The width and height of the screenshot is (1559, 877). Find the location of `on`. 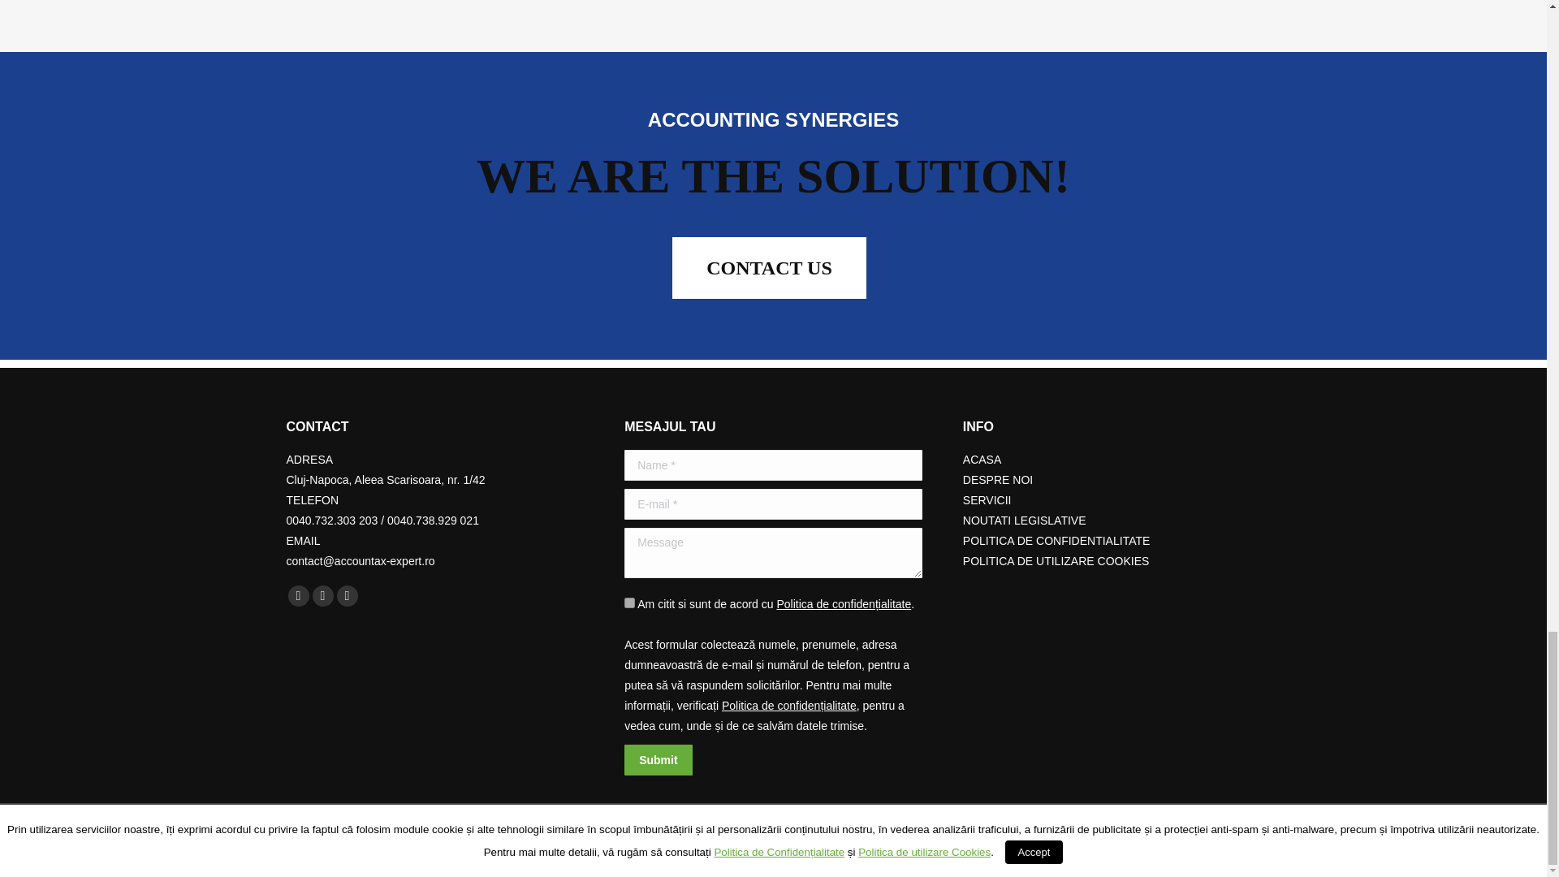

on is located at coordinates (629, 603).